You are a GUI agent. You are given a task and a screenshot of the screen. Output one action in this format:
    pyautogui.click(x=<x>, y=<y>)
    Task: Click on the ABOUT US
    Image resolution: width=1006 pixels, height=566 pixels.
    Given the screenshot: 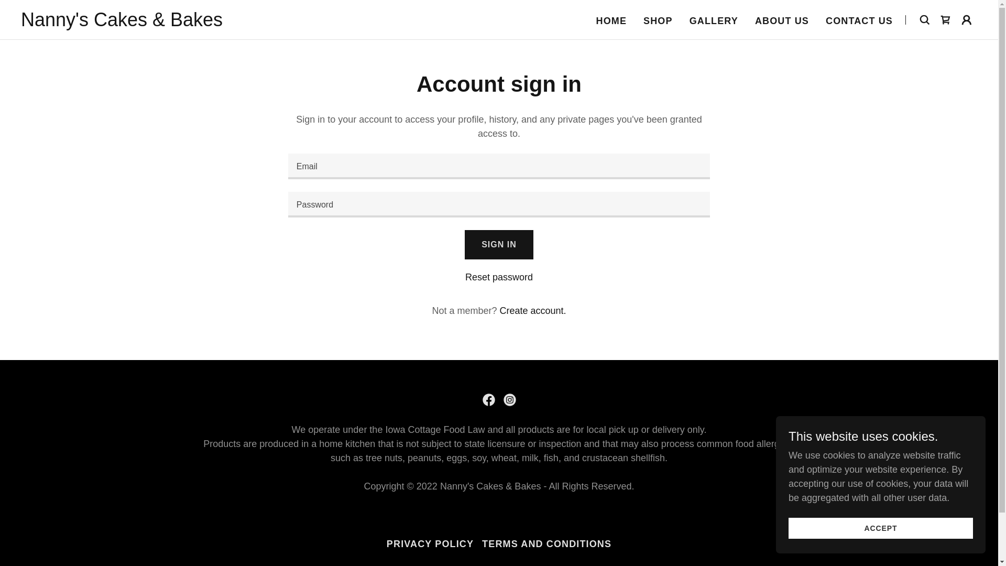 What is the action you would take?
    pyautogui.click(x=782, y=21)
    